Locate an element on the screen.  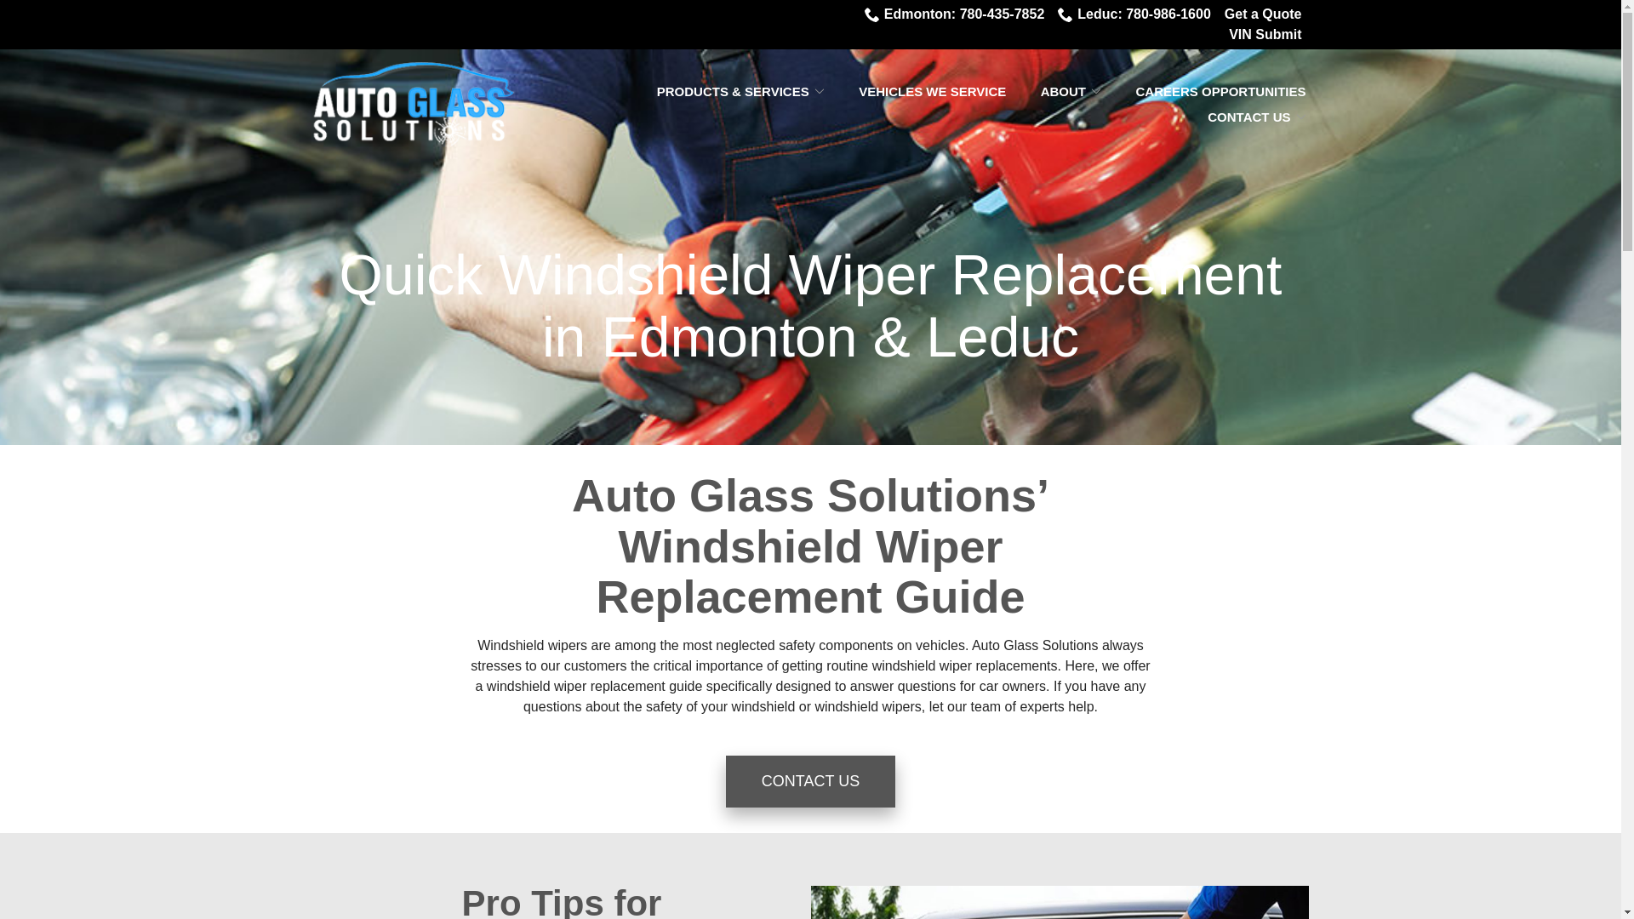
Edmonton: 780-435-7852 is located at coordinates (955, 14).